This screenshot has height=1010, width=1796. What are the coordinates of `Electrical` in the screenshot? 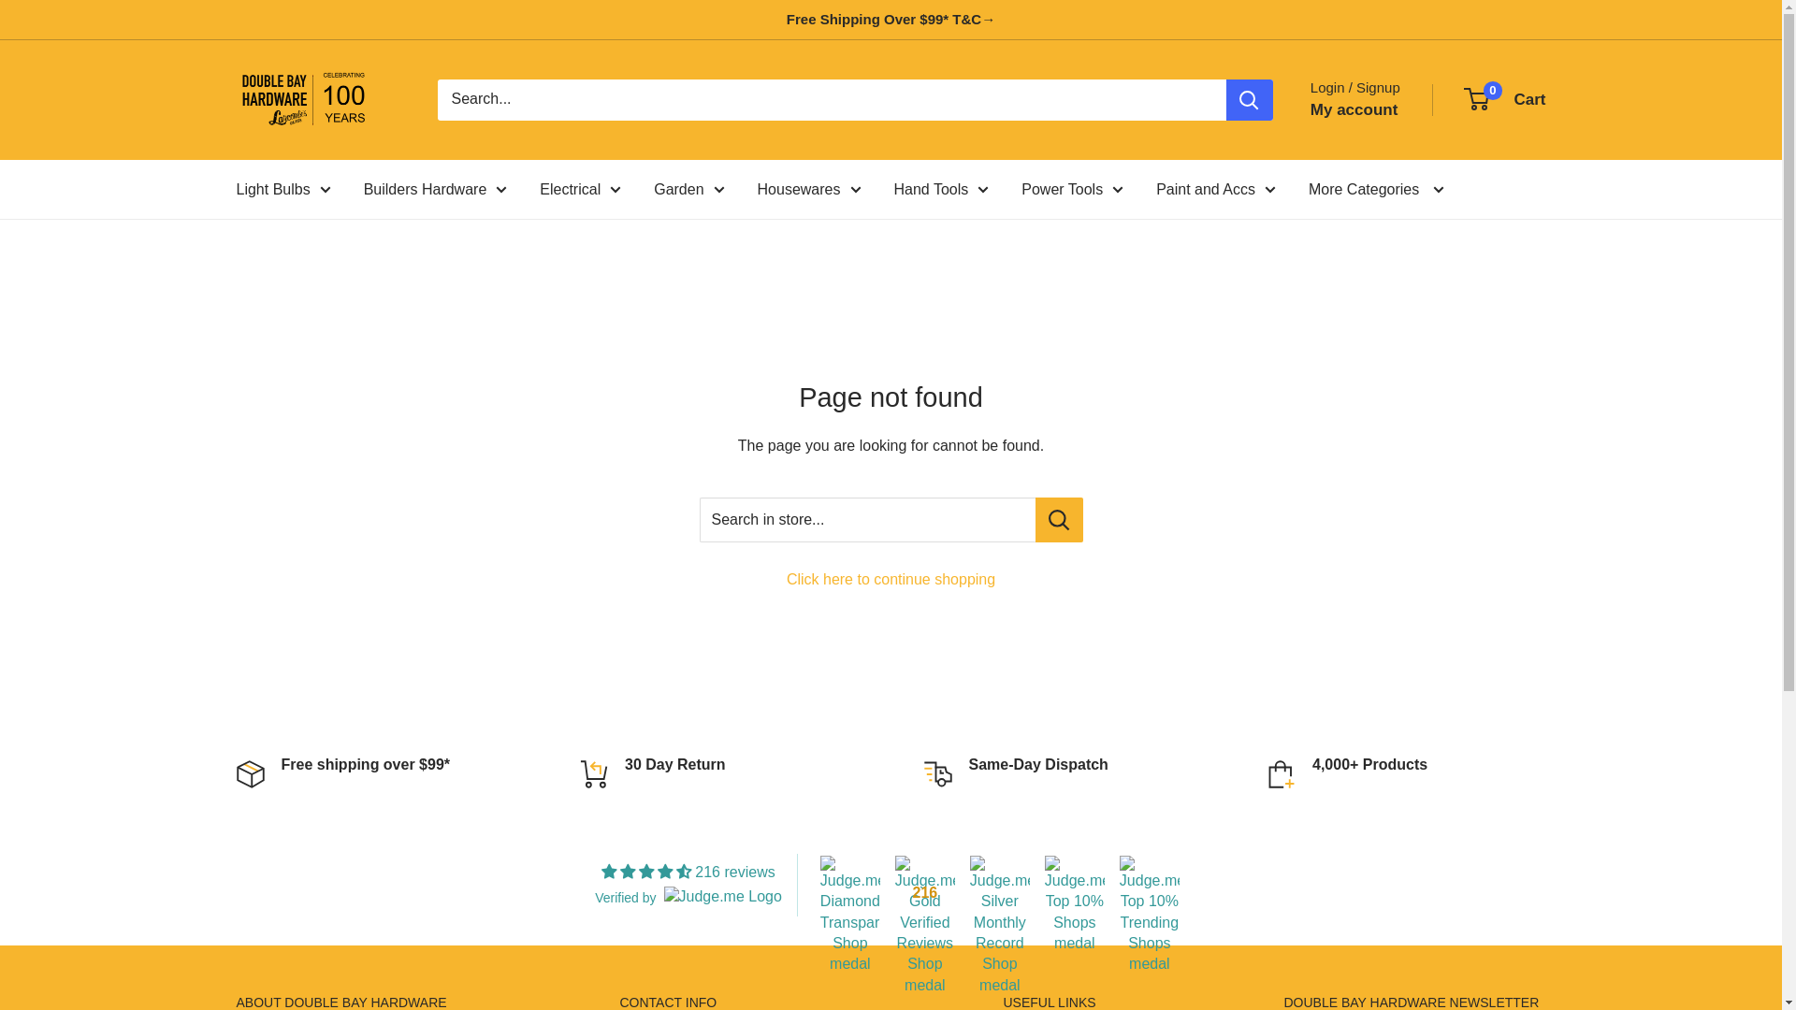 It's located at (580, 190).